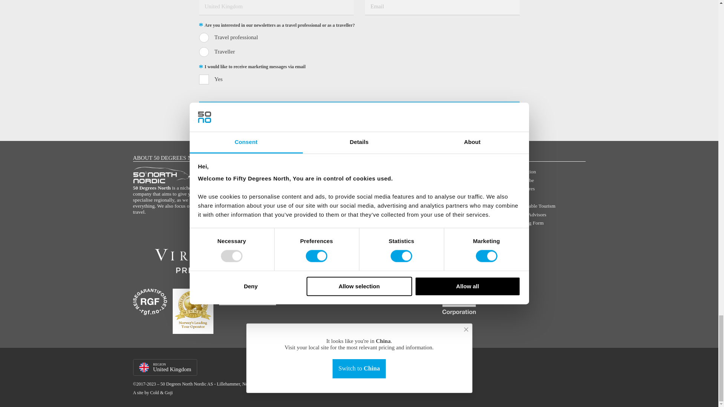  Describe the element at coordinates (204, 38) in the screenshot. I see `00NVg000000RE0T` at that location.